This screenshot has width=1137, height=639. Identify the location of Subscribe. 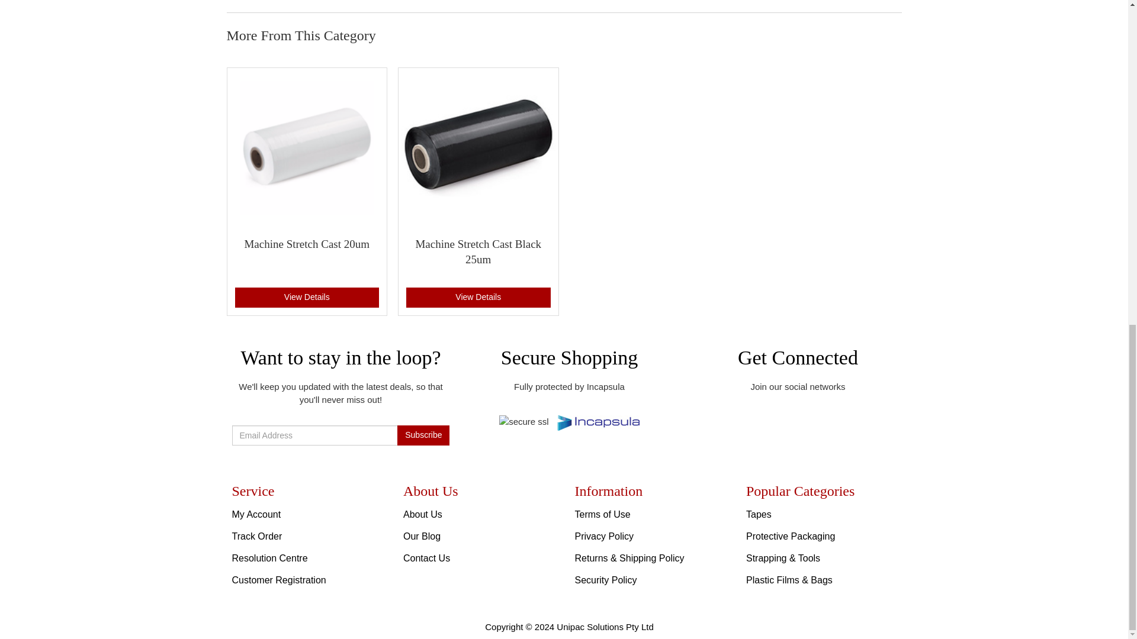
(423, 435).